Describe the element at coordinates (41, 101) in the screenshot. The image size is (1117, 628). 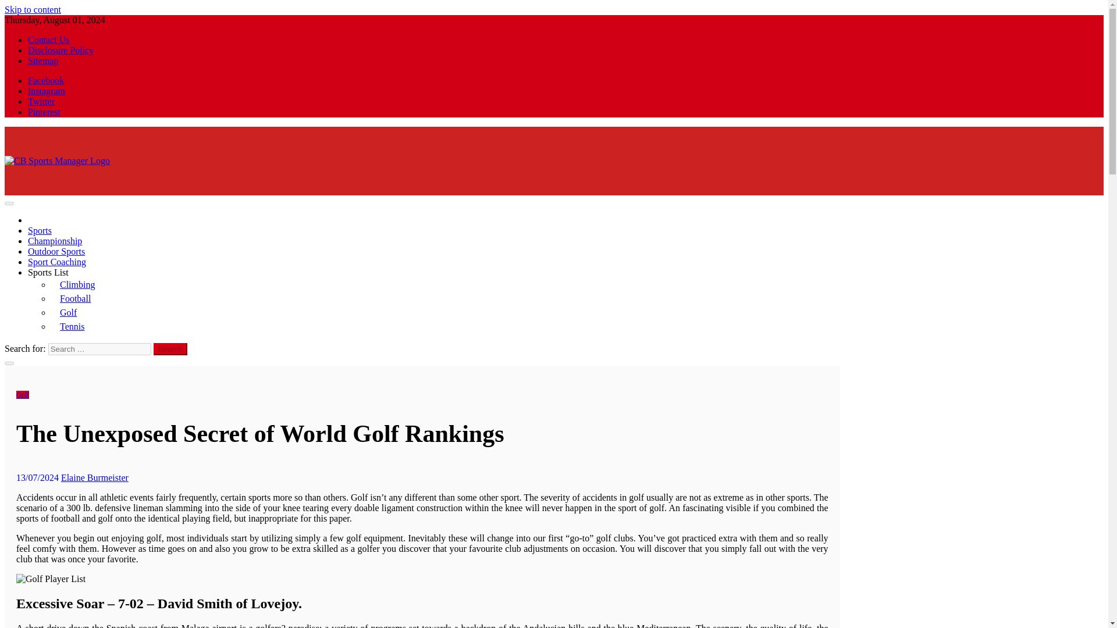
I see `Twitter` at that location.